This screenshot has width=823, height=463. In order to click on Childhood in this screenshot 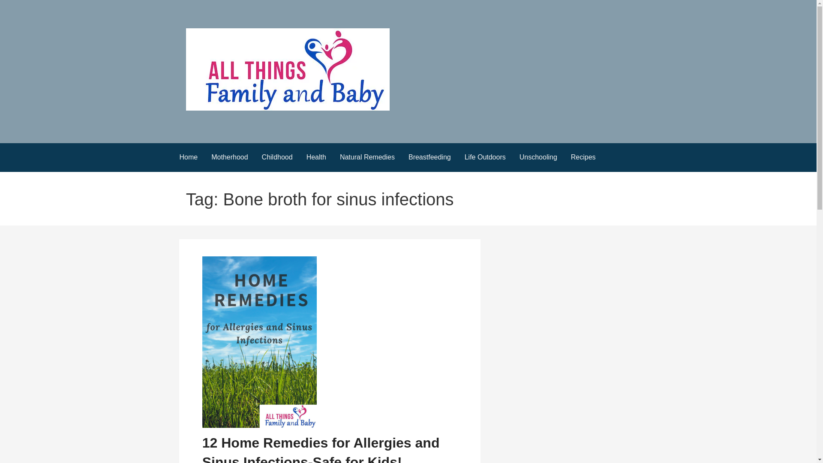, I will do `click(277, 157)`.